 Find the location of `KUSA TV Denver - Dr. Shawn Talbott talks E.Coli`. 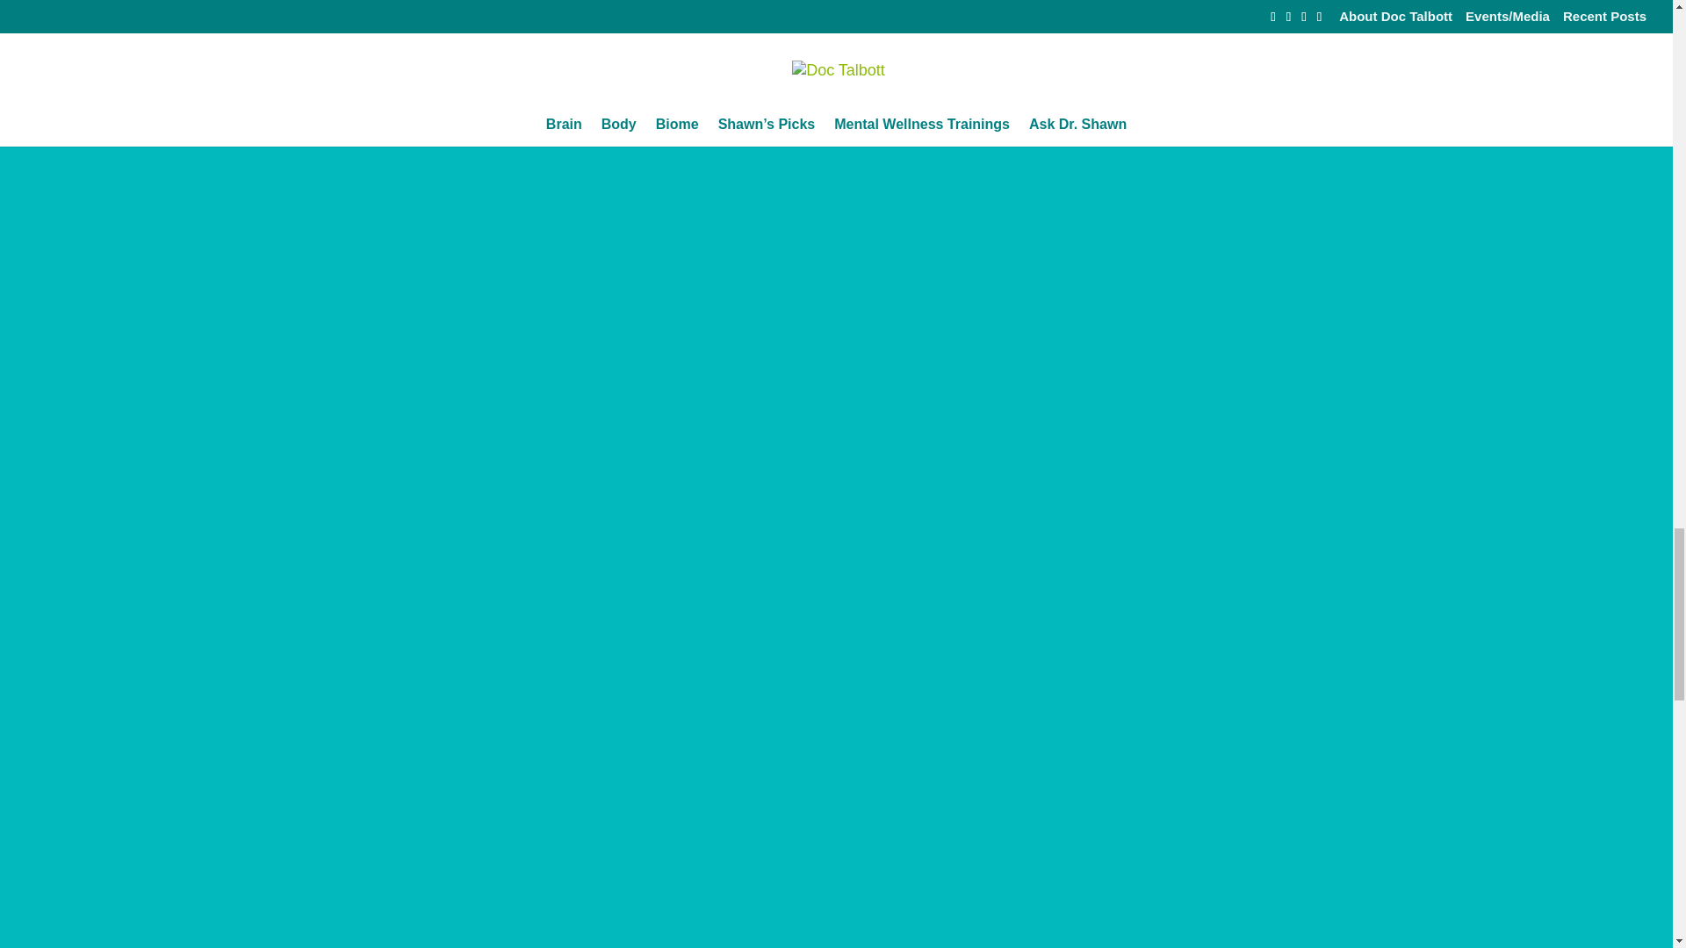

KUSA TV Denver - Dr. Shawn Talbott talks E.Coli is located at coordinates (585, 779).